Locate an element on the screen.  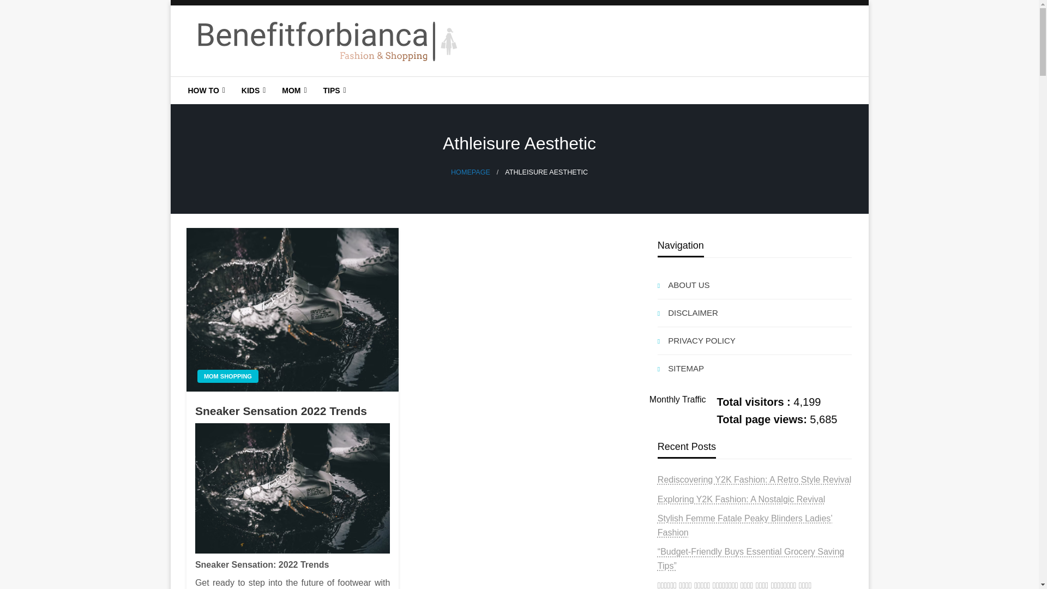
ABOUT US is located at coordinates (755, 285).